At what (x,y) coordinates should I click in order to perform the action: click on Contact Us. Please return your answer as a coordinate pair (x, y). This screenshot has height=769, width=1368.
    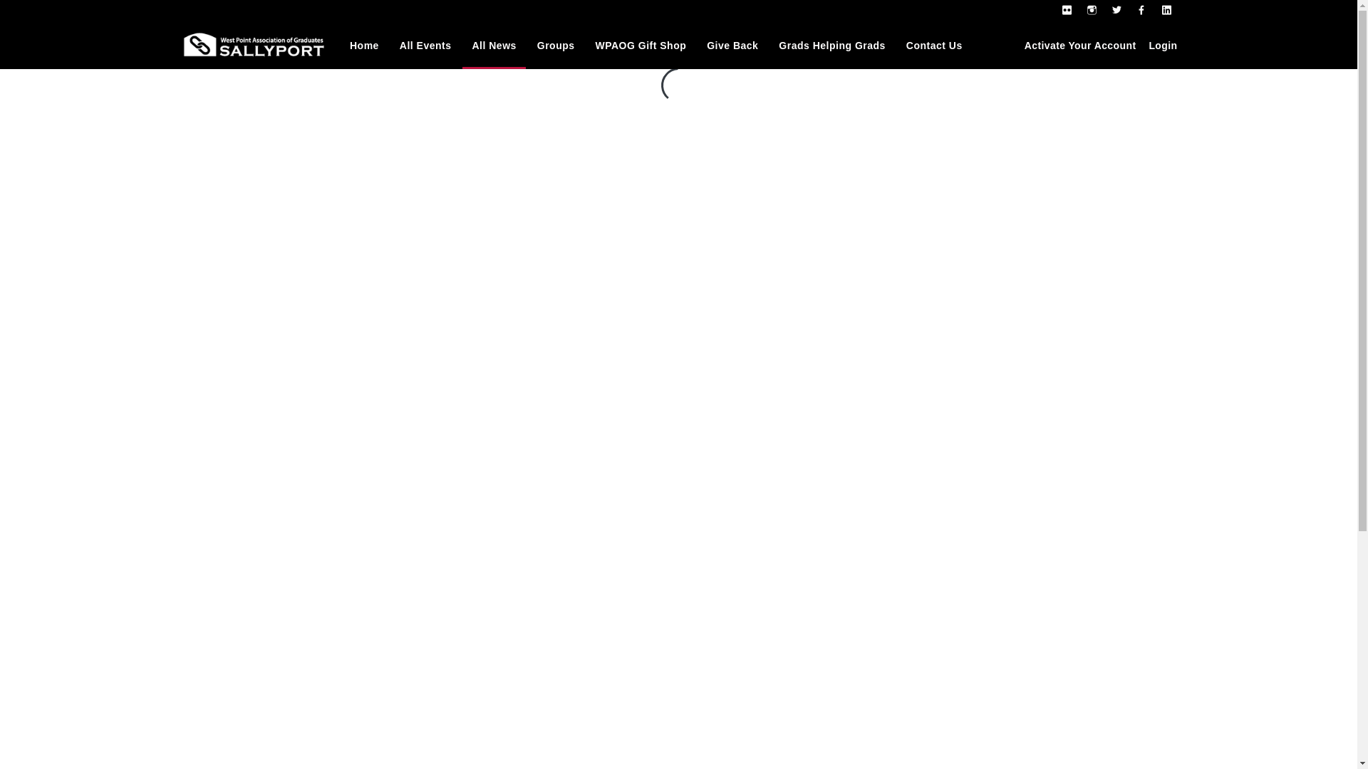
    Looking at the image, I should click on (934, 46).